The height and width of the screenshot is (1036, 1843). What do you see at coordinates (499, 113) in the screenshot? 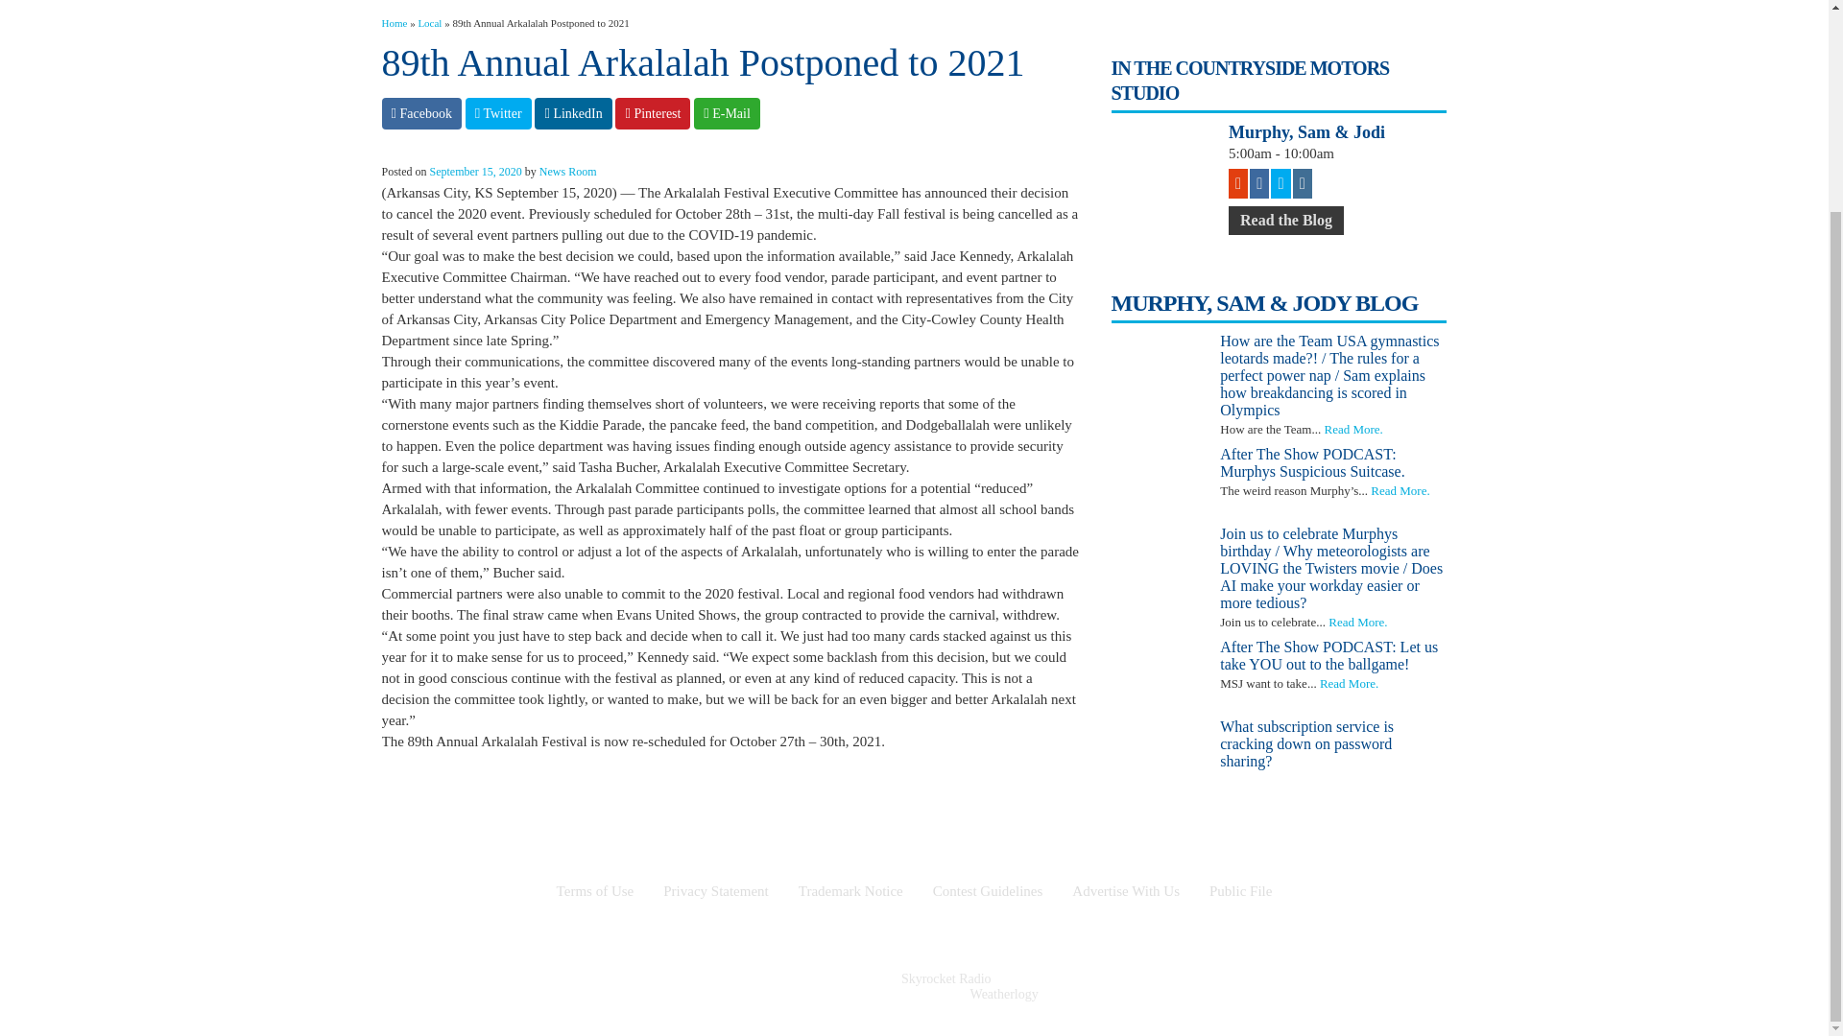
I see `Share to Twitter` at bounding box center [499, 113].